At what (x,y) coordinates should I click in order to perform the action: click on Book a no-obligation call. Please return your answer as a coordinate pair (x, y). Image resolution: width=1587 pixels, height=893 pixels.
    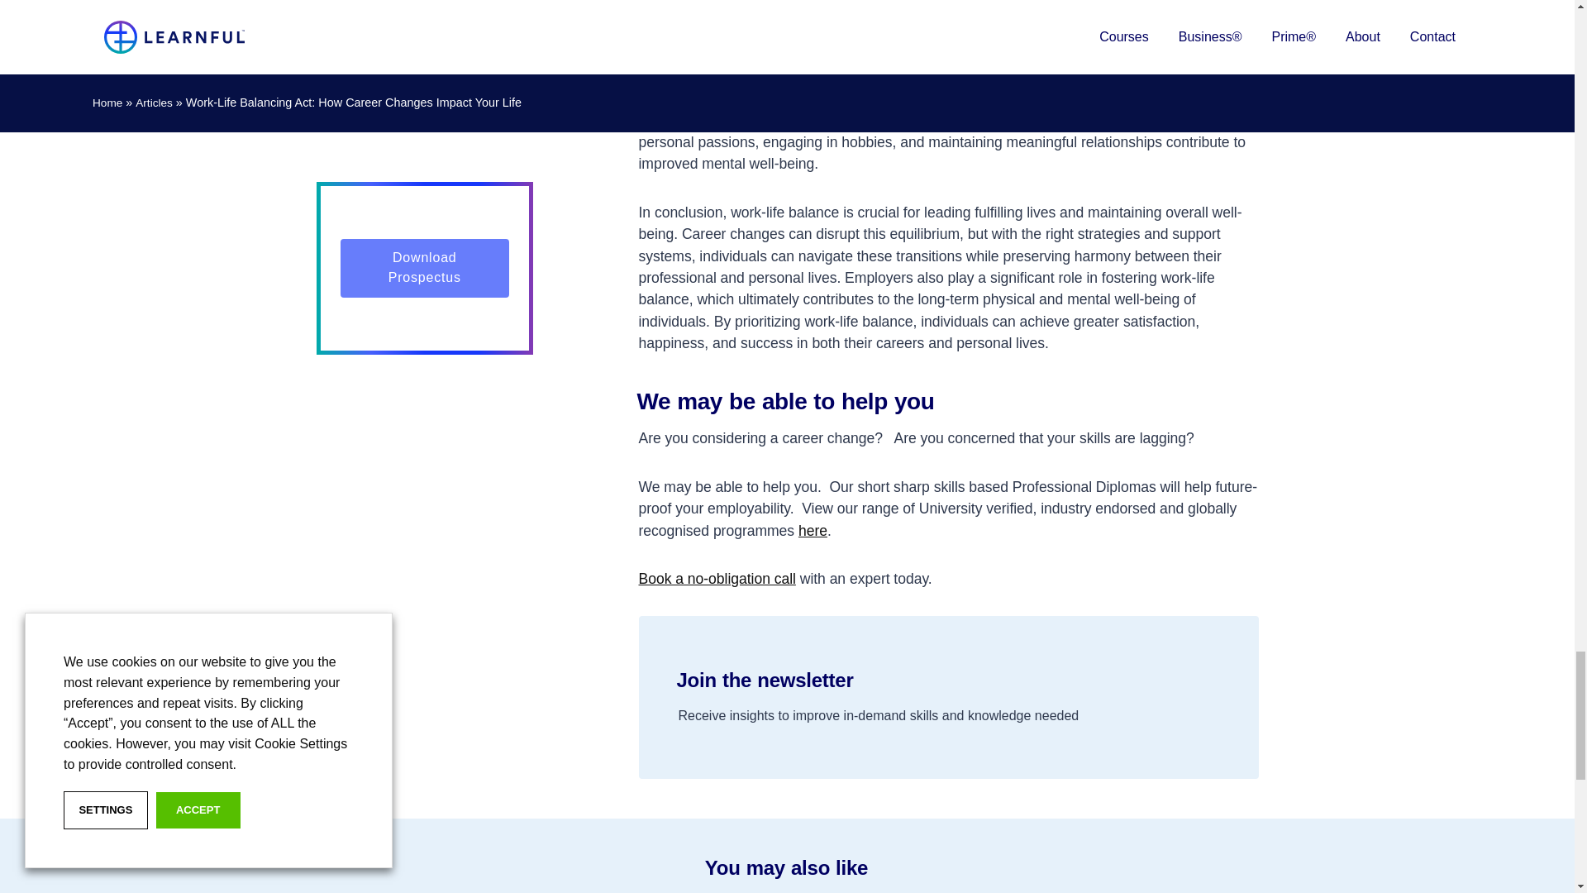
    Looking at the image, I should click on (716, 579).